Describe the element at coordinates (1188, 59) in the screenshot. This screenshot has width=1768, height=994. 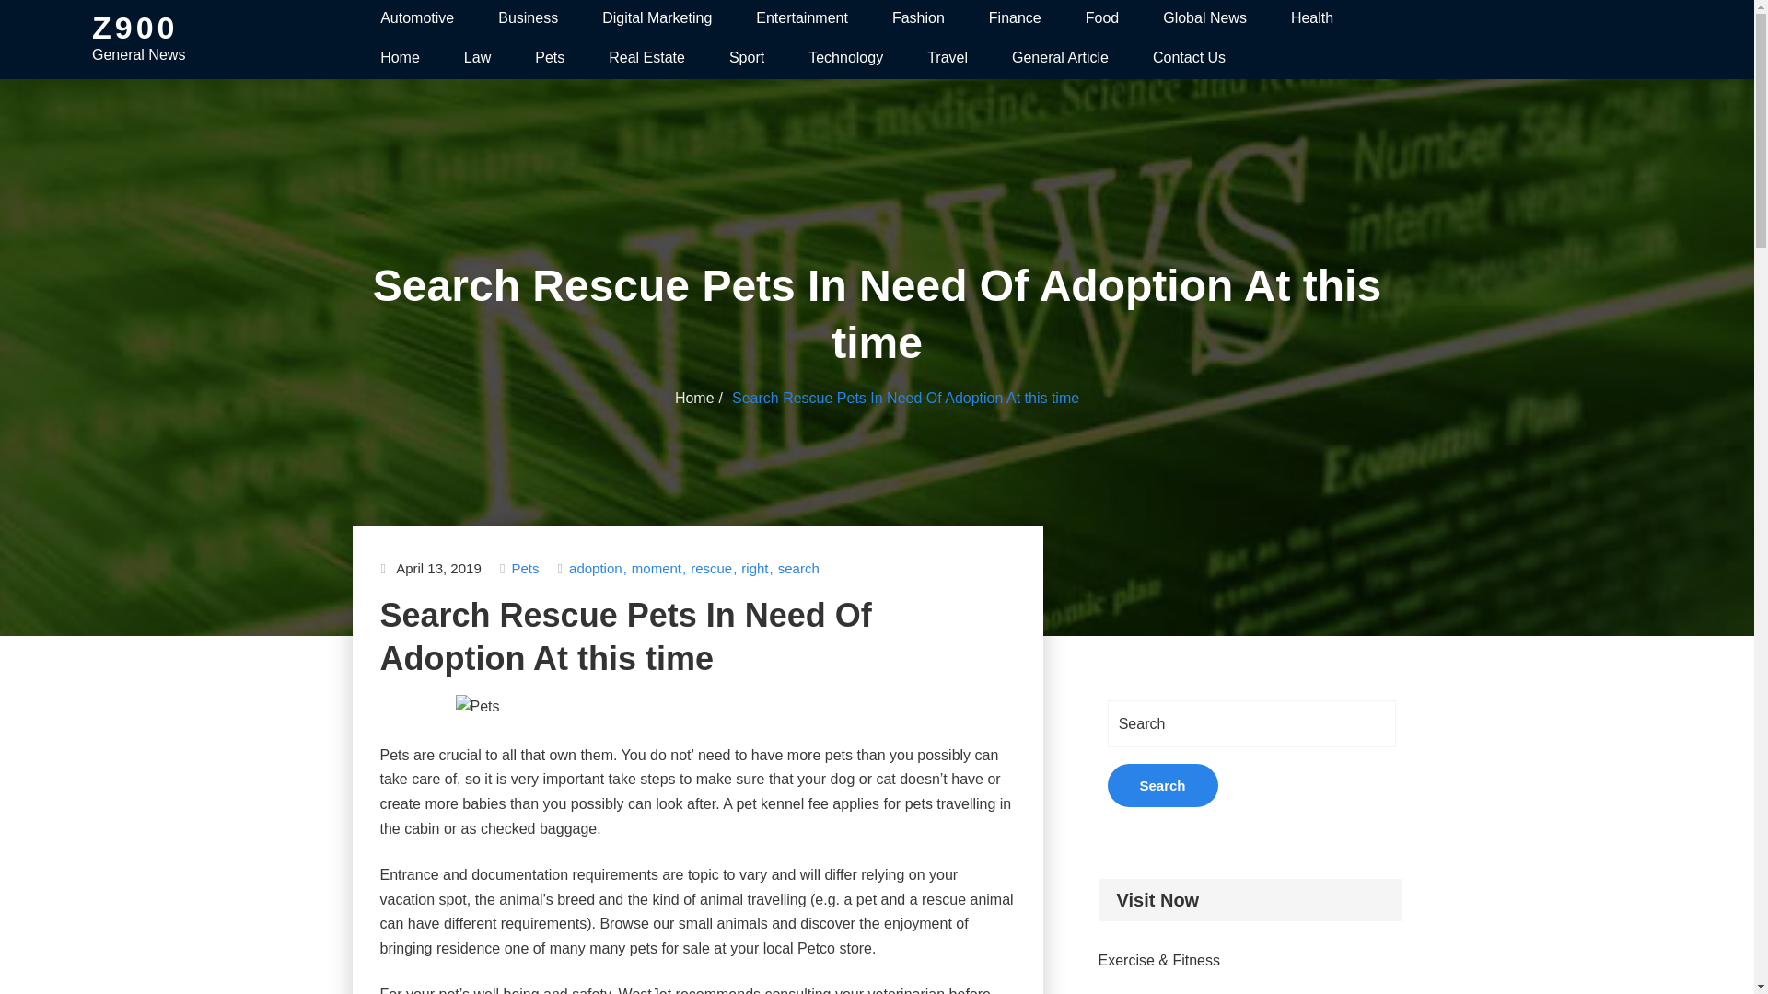
I see `Contact Us` at that location.